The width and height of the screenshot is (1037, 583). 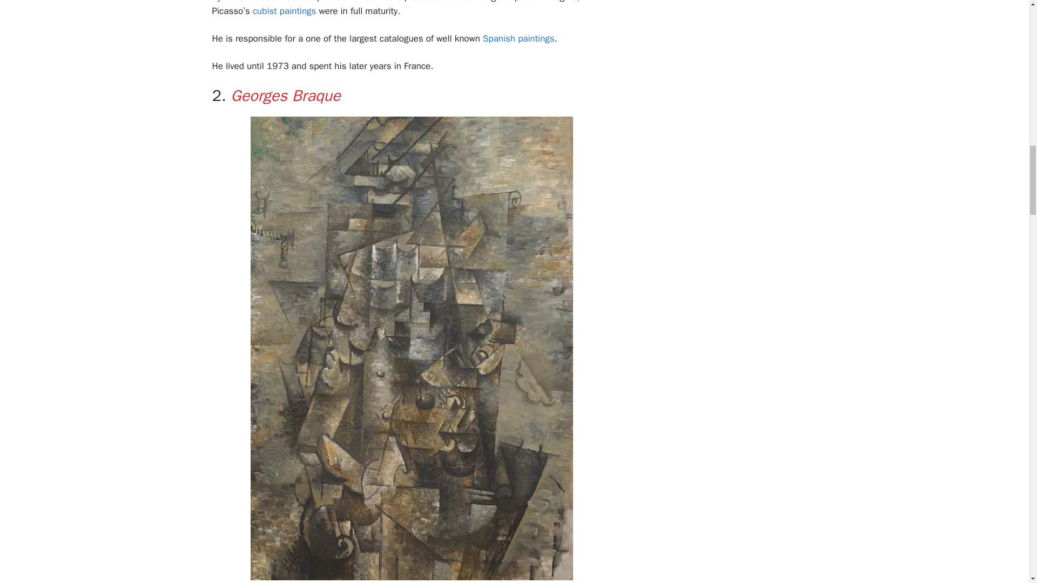 I want to click on Spanish paintings, so click(x=518, y=38).